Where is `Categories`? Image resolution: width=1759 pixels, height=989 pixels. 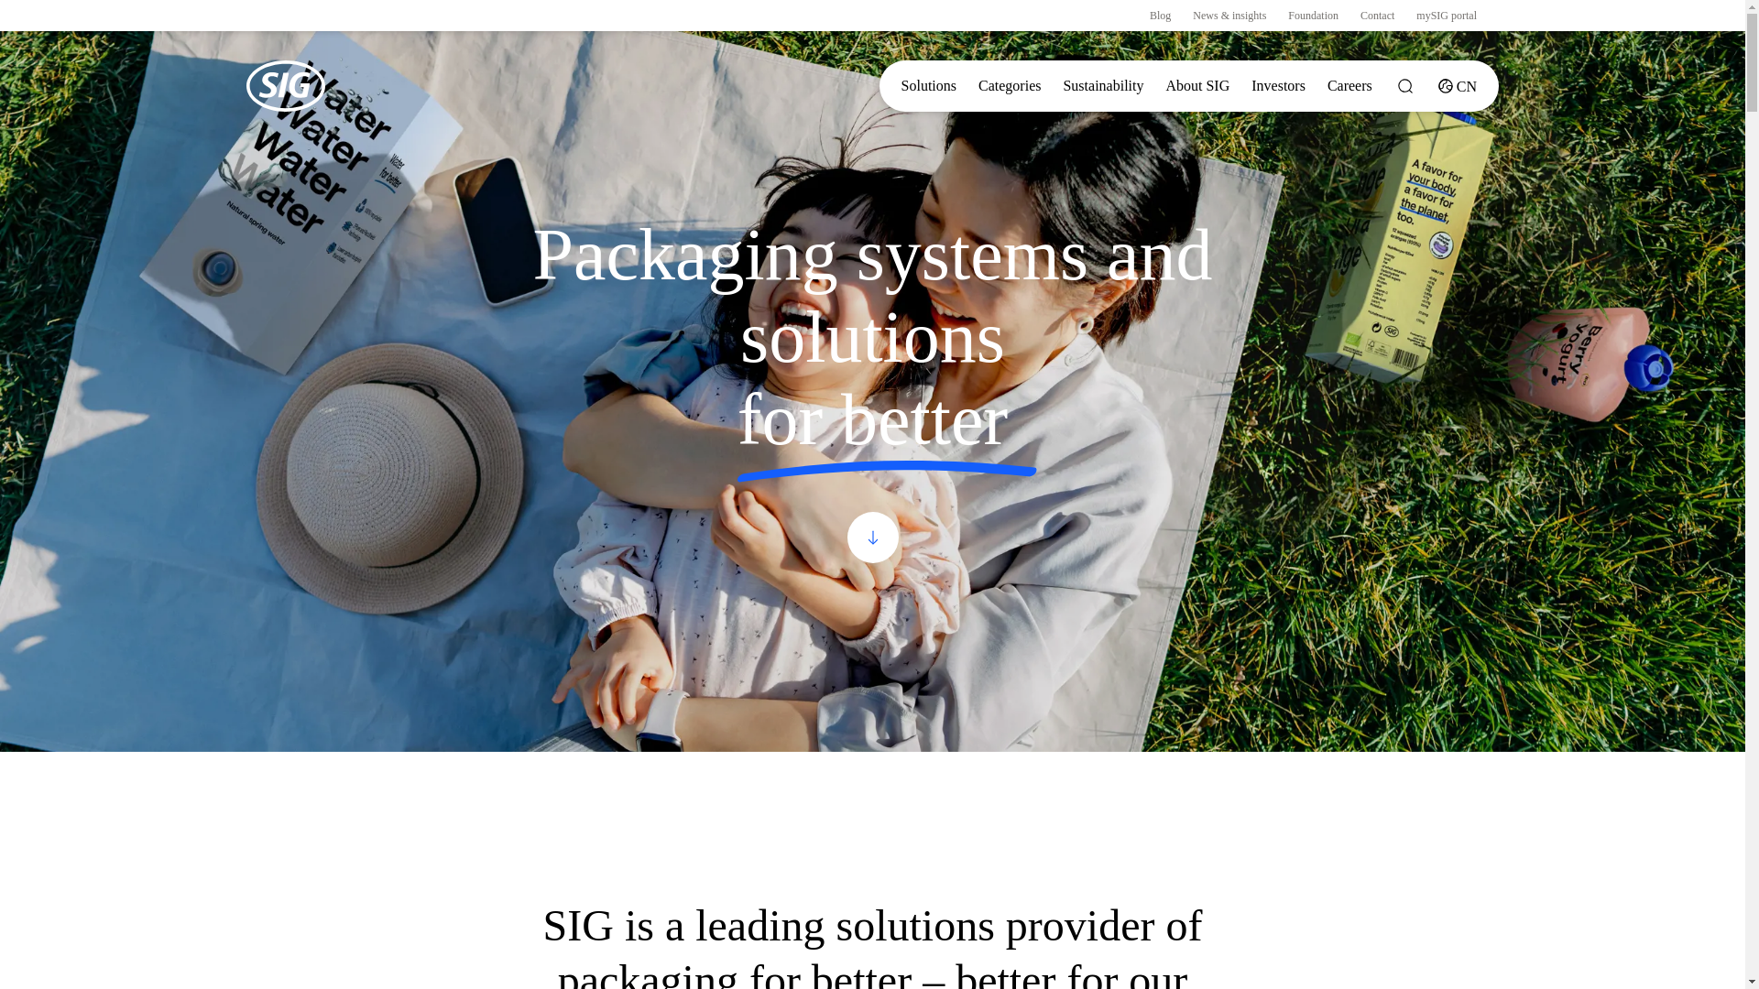 Categories is located at coordinates (1010, 86).